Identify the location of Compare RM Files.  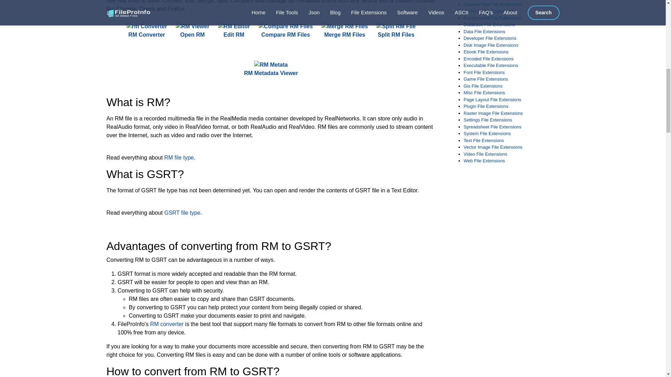
(286, 31).